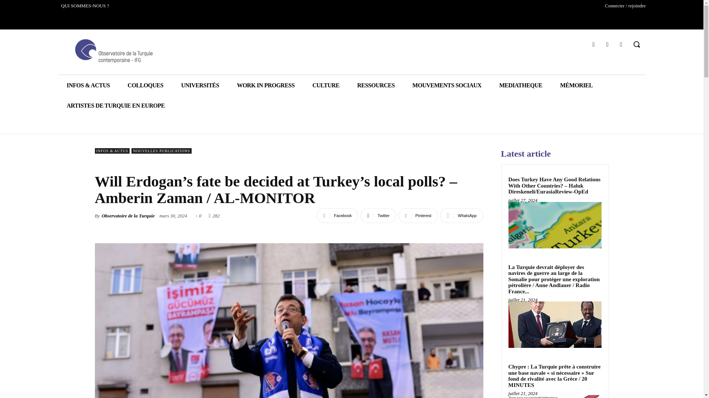  I want to click on Youtube, so click(621, 44).